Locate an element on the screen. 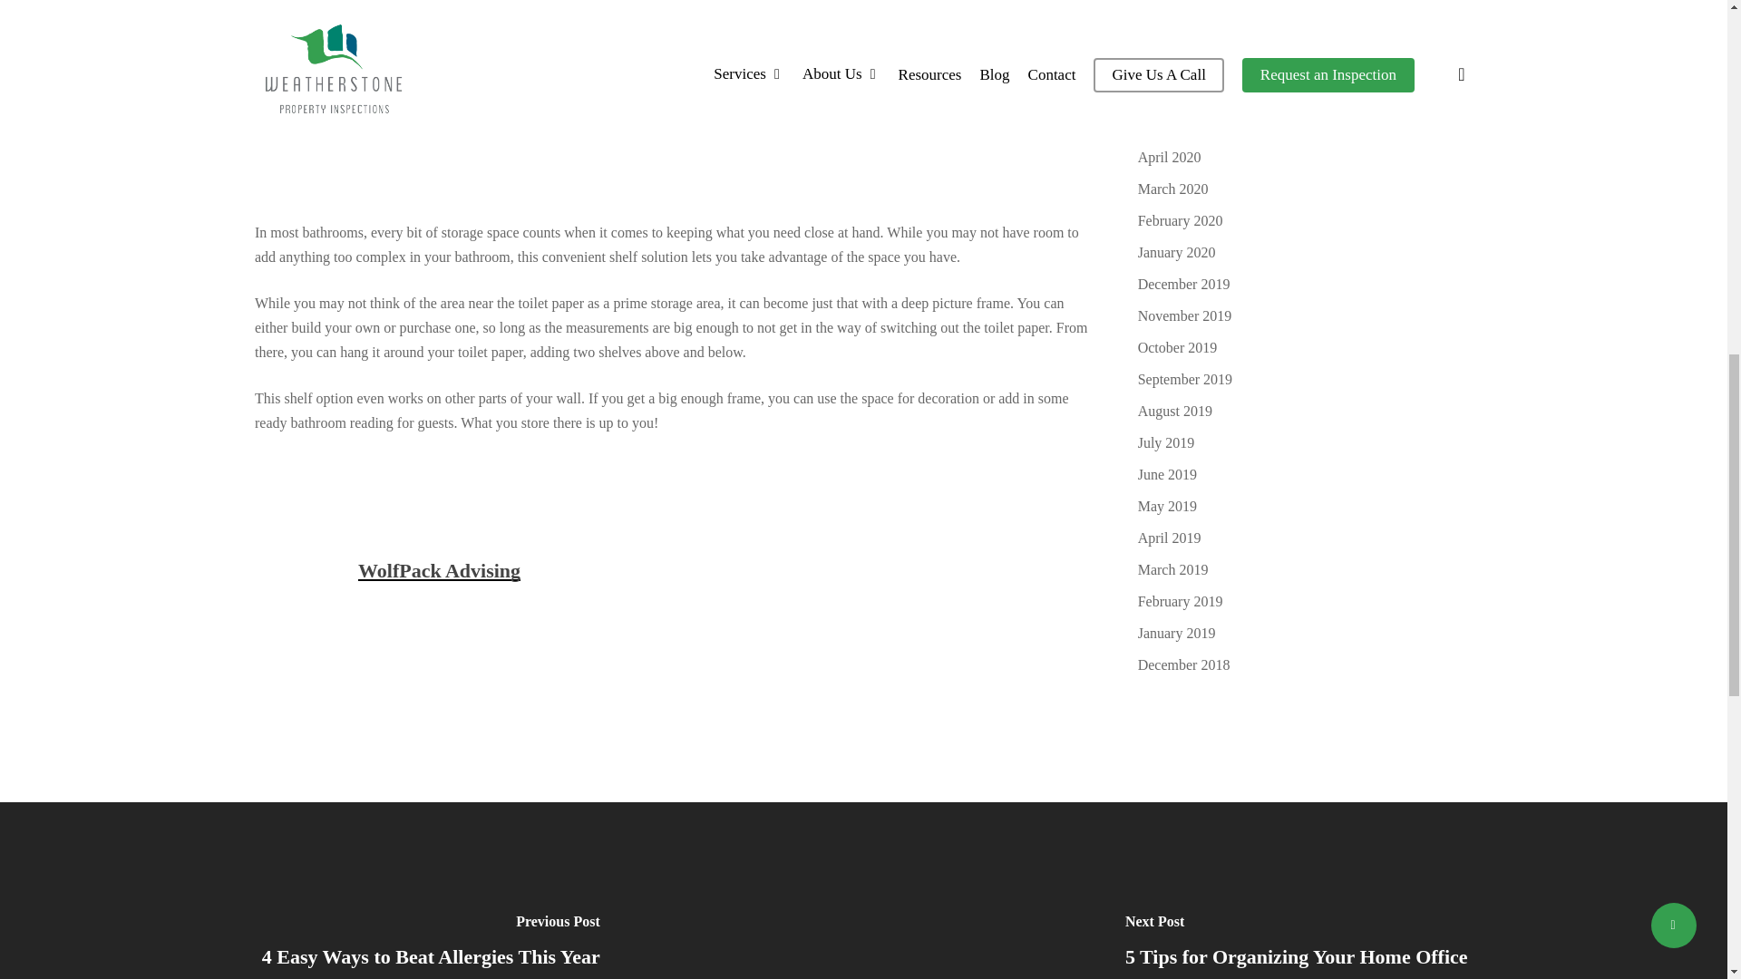  WolfPack Advising is located at coordinates (439, 569).